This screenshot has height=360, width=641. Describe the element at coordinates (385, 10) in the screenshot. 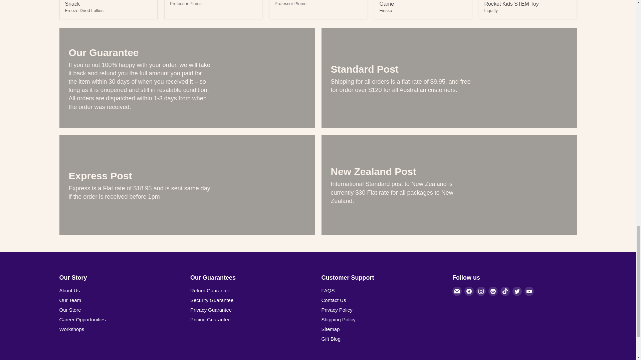

I see `Finska` at that location.